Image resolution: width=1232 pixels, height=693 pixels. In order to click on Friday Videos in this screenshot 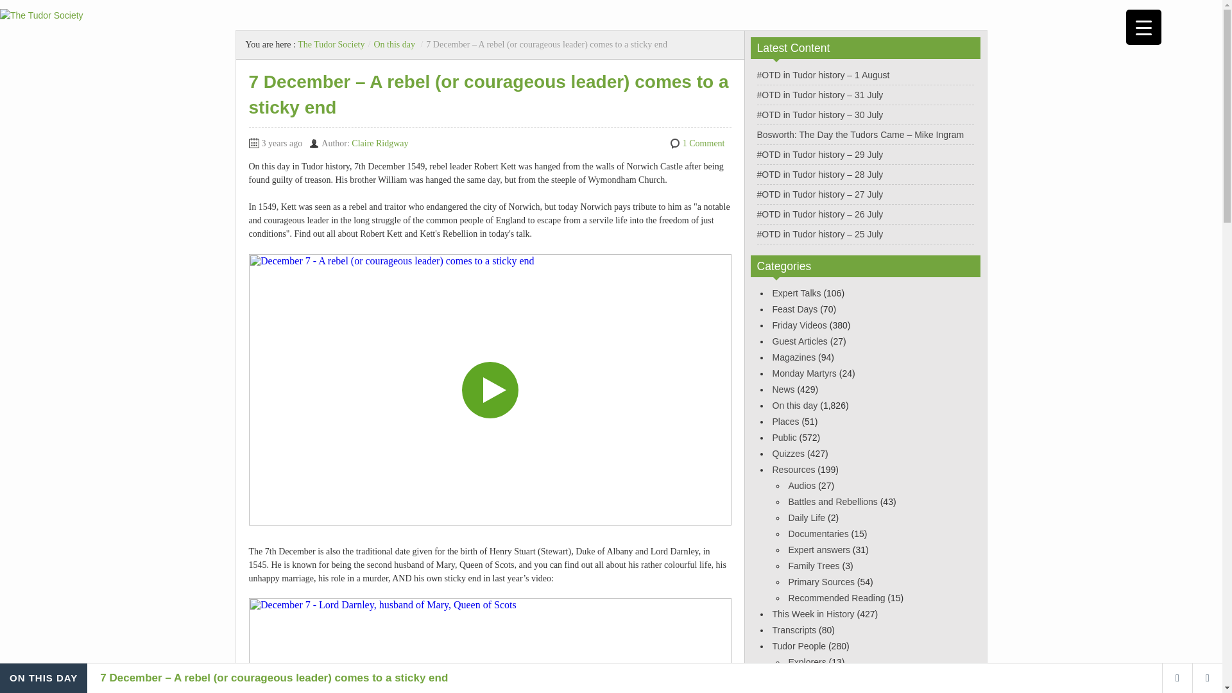, I will do `click(800, 325)`.